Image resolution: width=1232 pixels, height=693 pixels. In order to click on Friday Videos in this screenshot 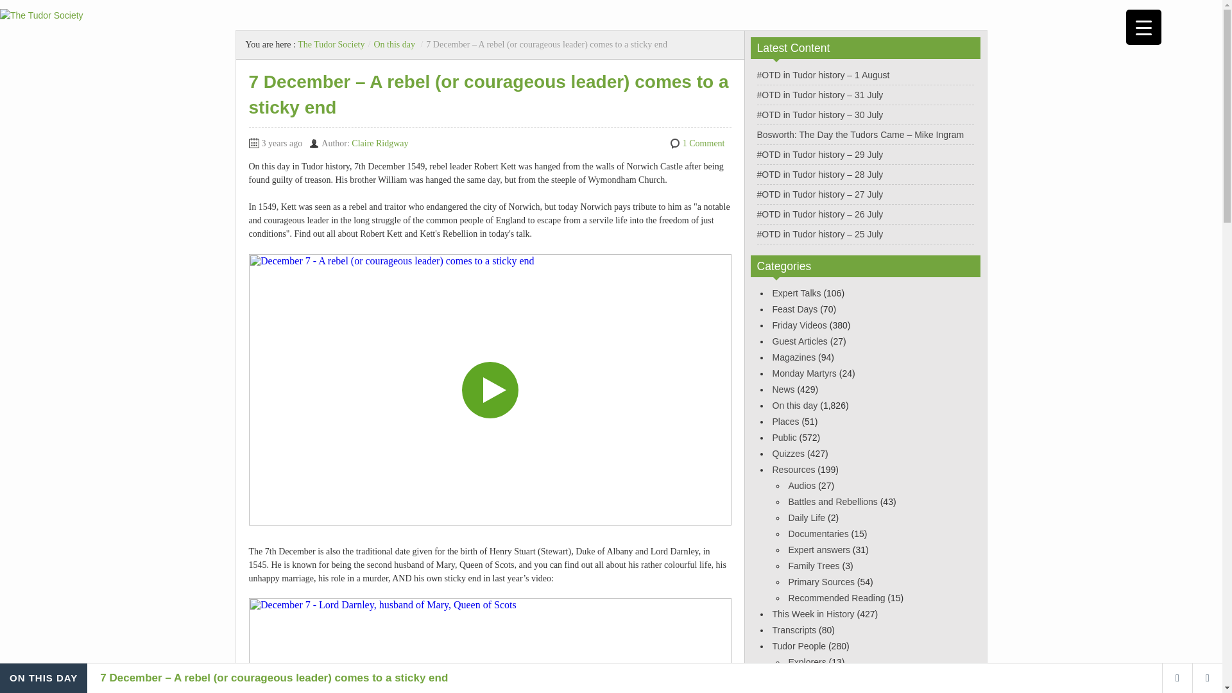, I will do `click(800, 325)`.